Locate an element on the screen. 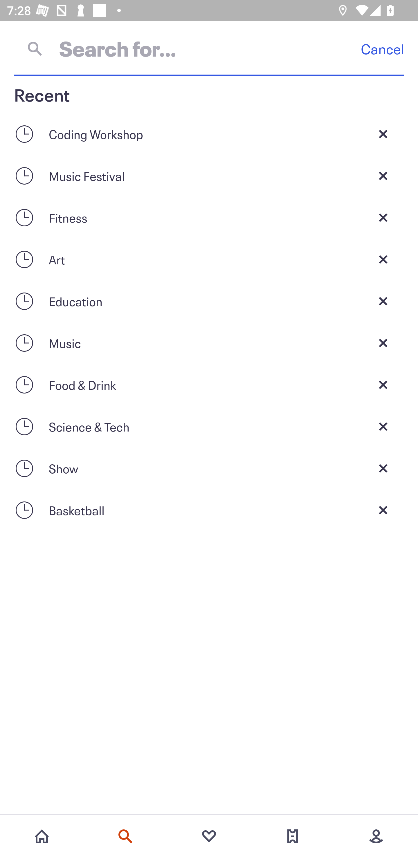 This screenshot has height=859, width=418. Music Close current screen is located at coordinates (209, 343).